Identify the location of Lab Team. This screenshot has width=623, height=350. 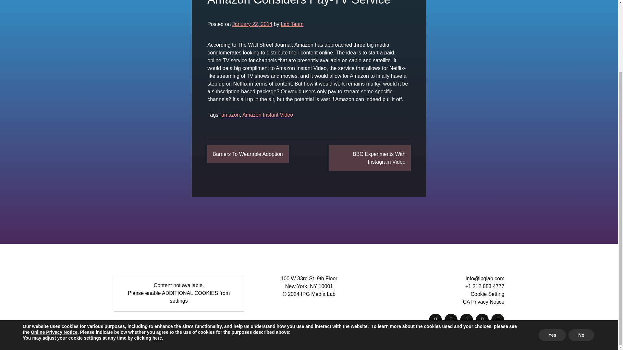
(292, 24).